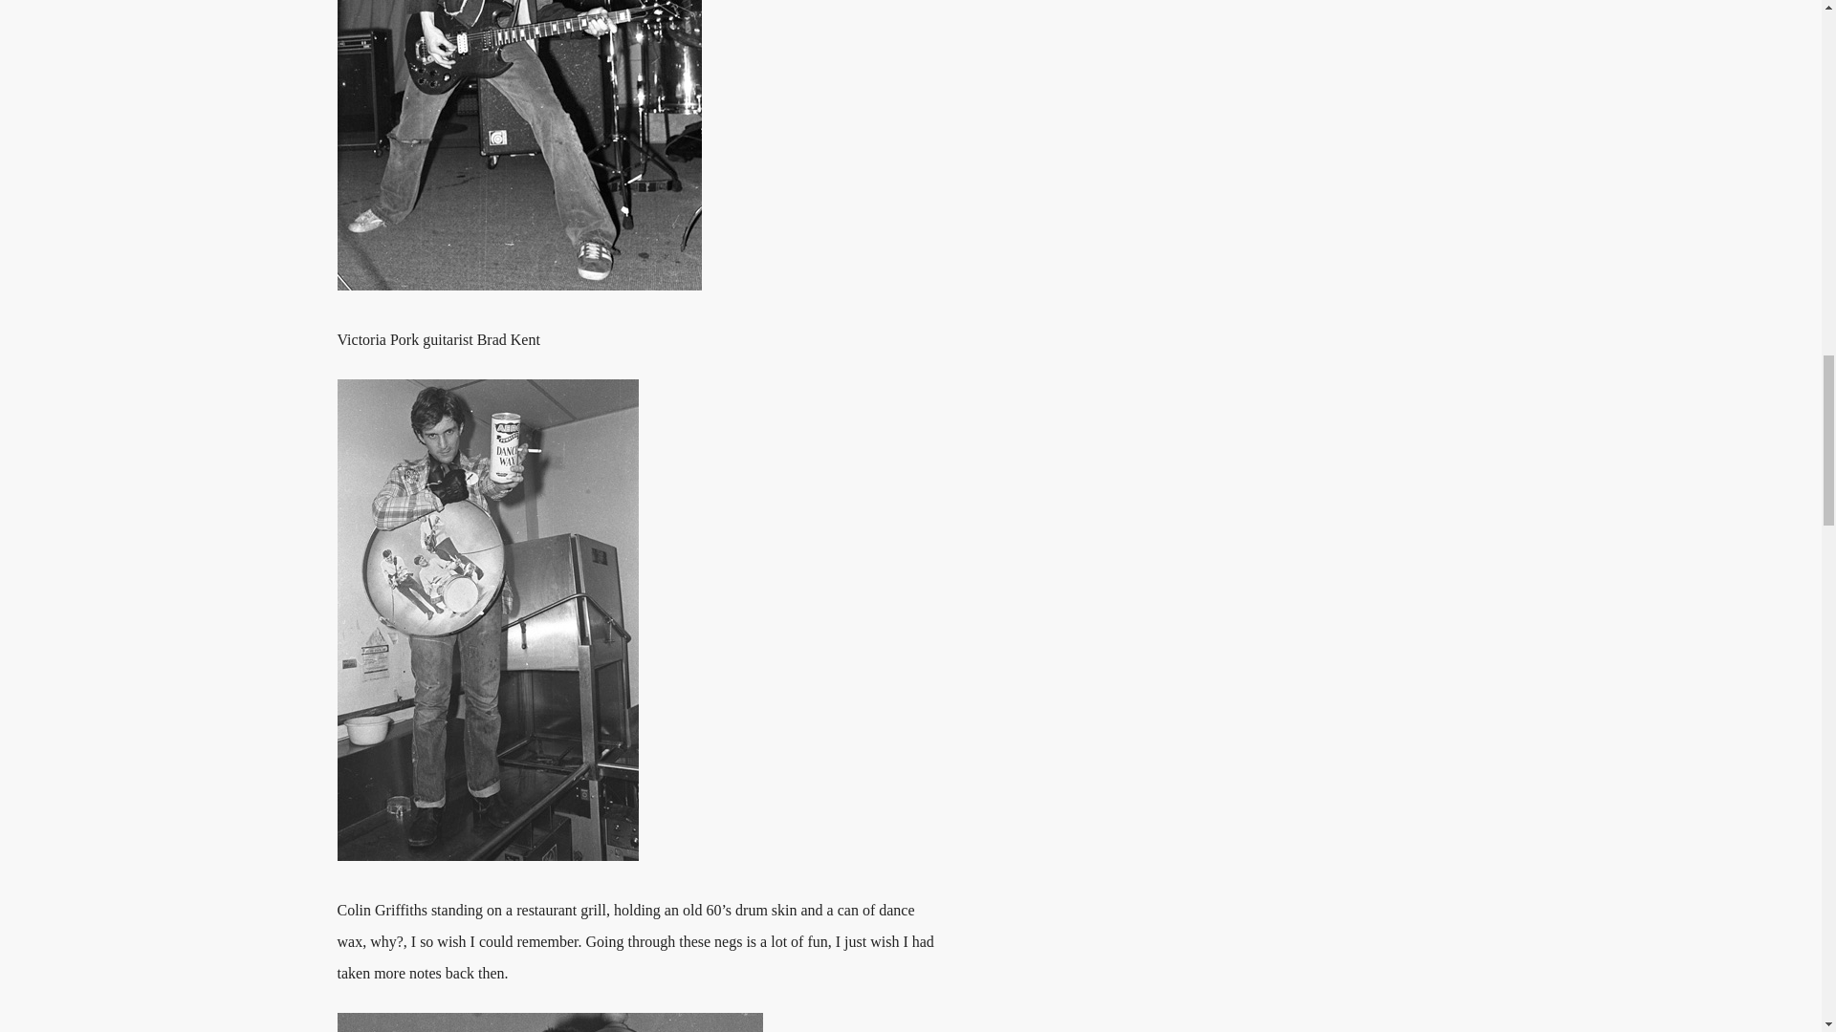 This screenshot has width=1836, height=1032. What do you see at coordinates (549, 1022) in the screenshot?
I see `webjoe wimpy` at bounding box center [549, 1022].